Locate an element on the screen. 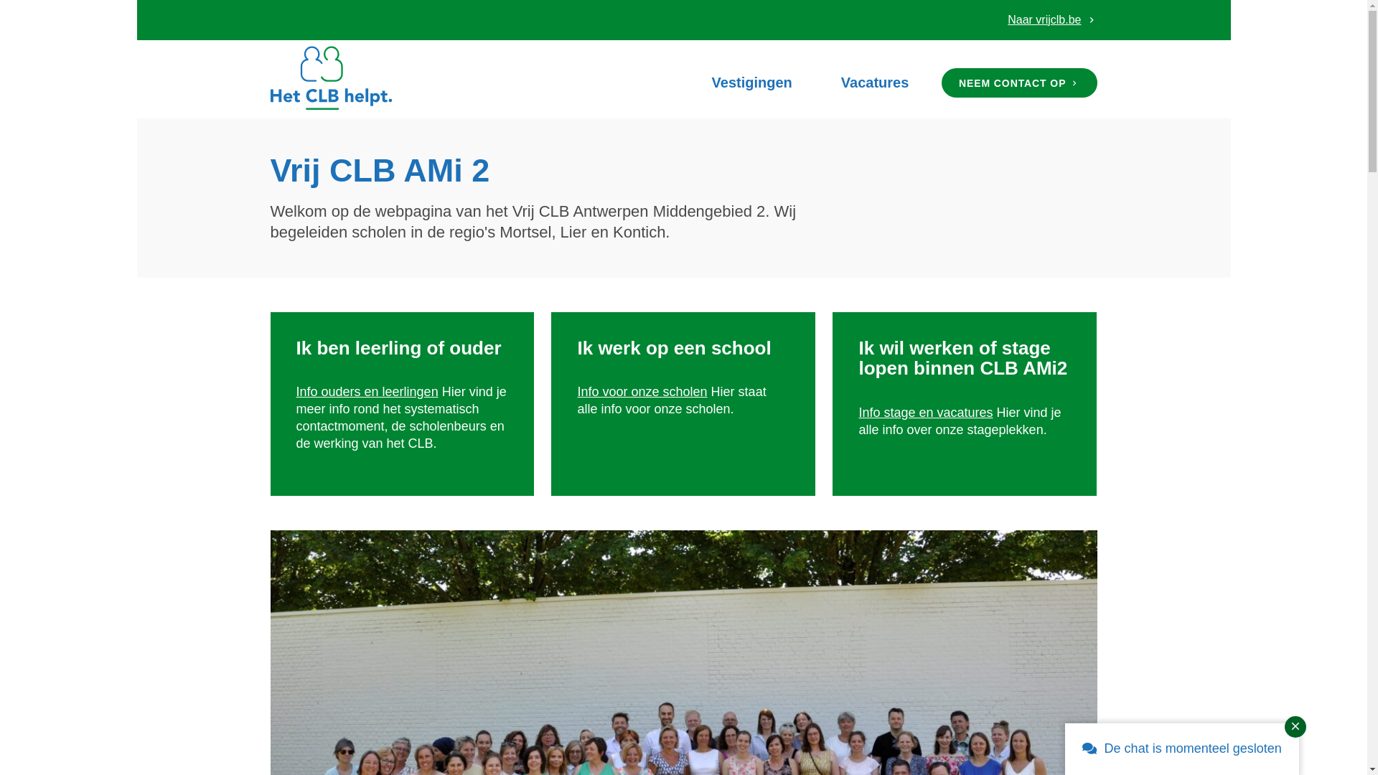 Image resolution: width=1378 pixels, height=775 pixels. Info ouders en leerlingen is located at coordinates (367, 392).